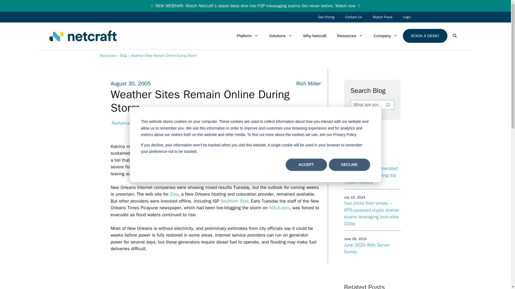 The height and width of the screenshot is (289, 515). I want to click on Platform, so click(247, 36).